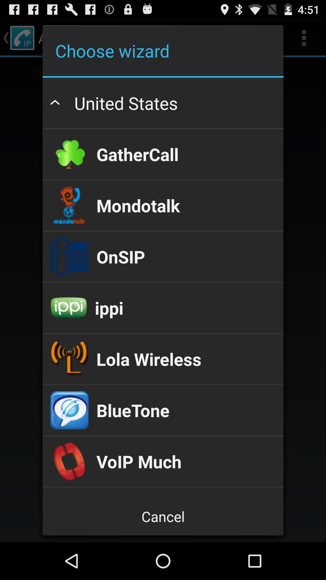 The height and width of the screenshot is (580, 326). What do you see at coordinates (163, 517) in the screenshot?
I see `launch icon below voiptel mobile app` at bounding box center [163, 517].